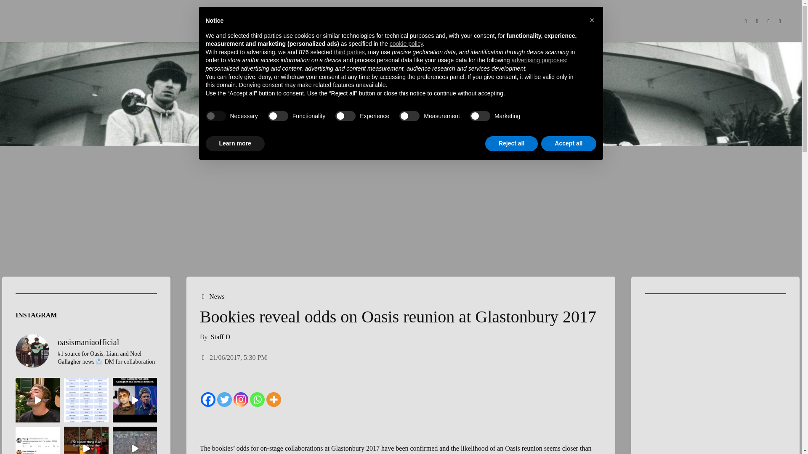 The height and width of the screenshot is (454, 808). I want to click on Twitter, so click(757, 21).